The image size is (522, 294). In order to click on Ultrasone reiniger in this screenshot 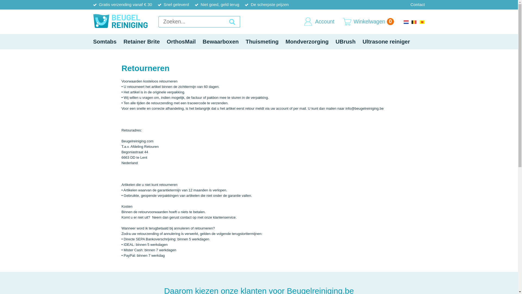, I will do `click(386, 42)`.